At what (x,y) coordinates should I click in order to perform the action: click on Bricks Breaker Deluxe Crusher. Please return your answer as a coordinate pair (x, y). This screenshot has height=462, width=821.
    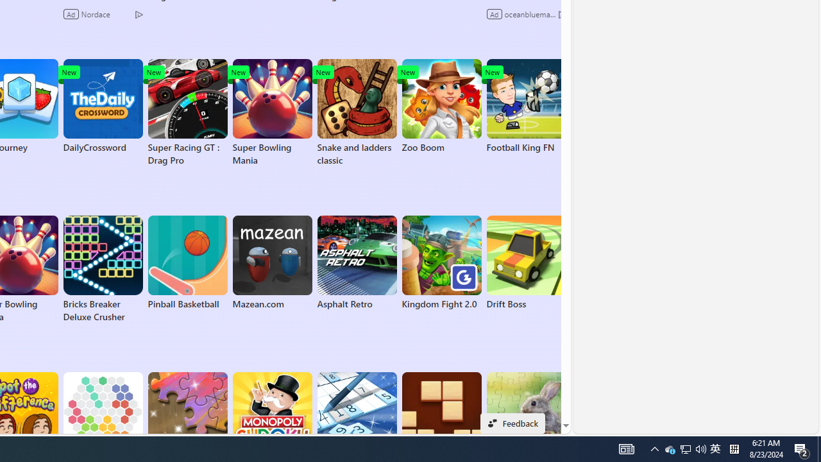
    Looking at the image, I should click on (103, 269).